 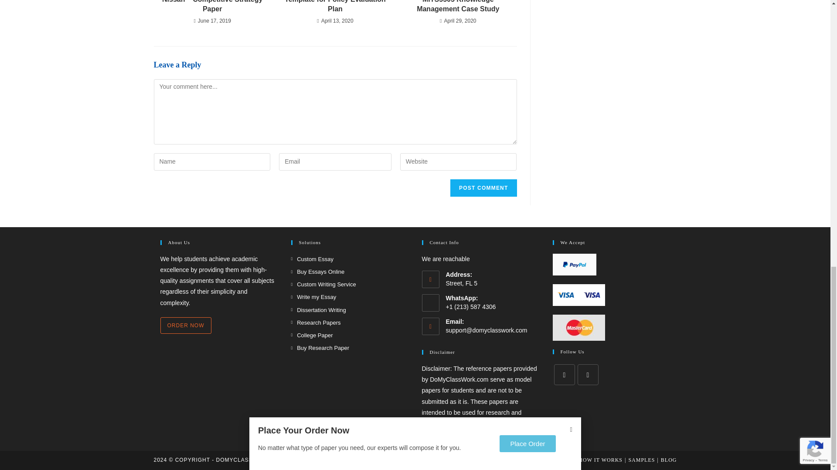 I want to click on Post Comment, so click(x=483, y=188).